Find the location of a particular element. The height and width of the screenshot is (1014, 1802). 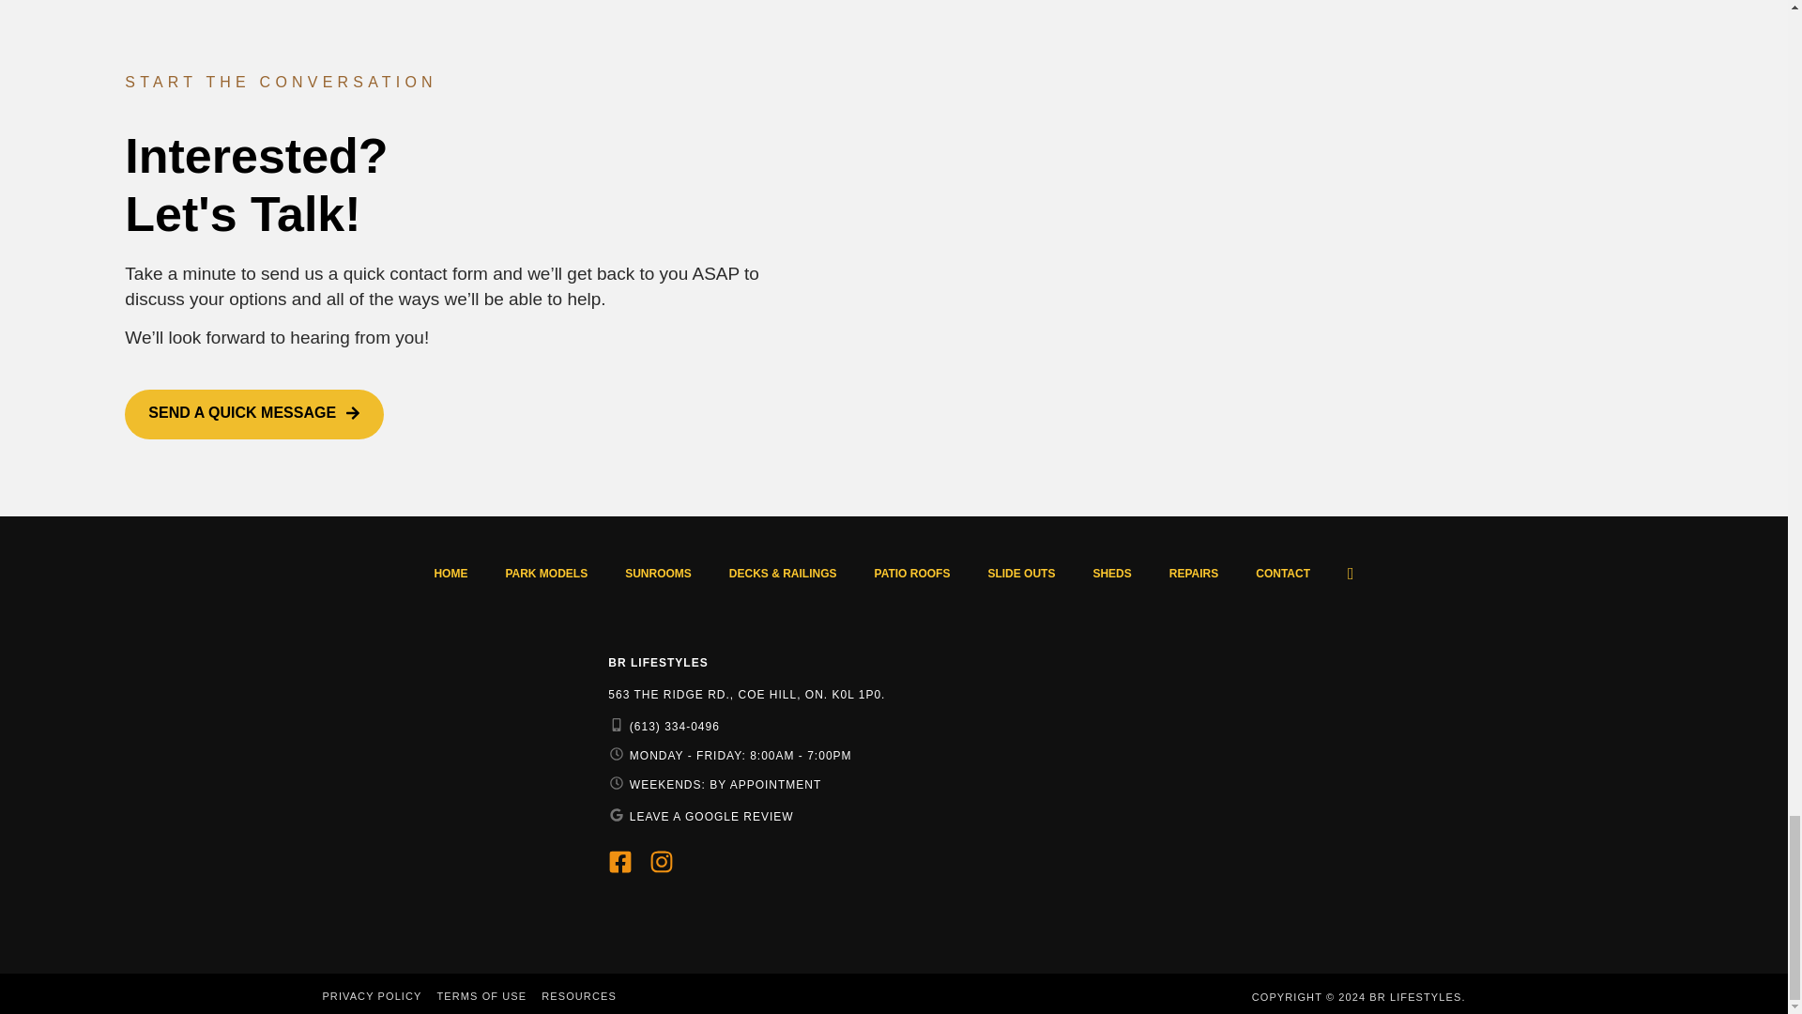

HOME is located at coordinates (450, 573).